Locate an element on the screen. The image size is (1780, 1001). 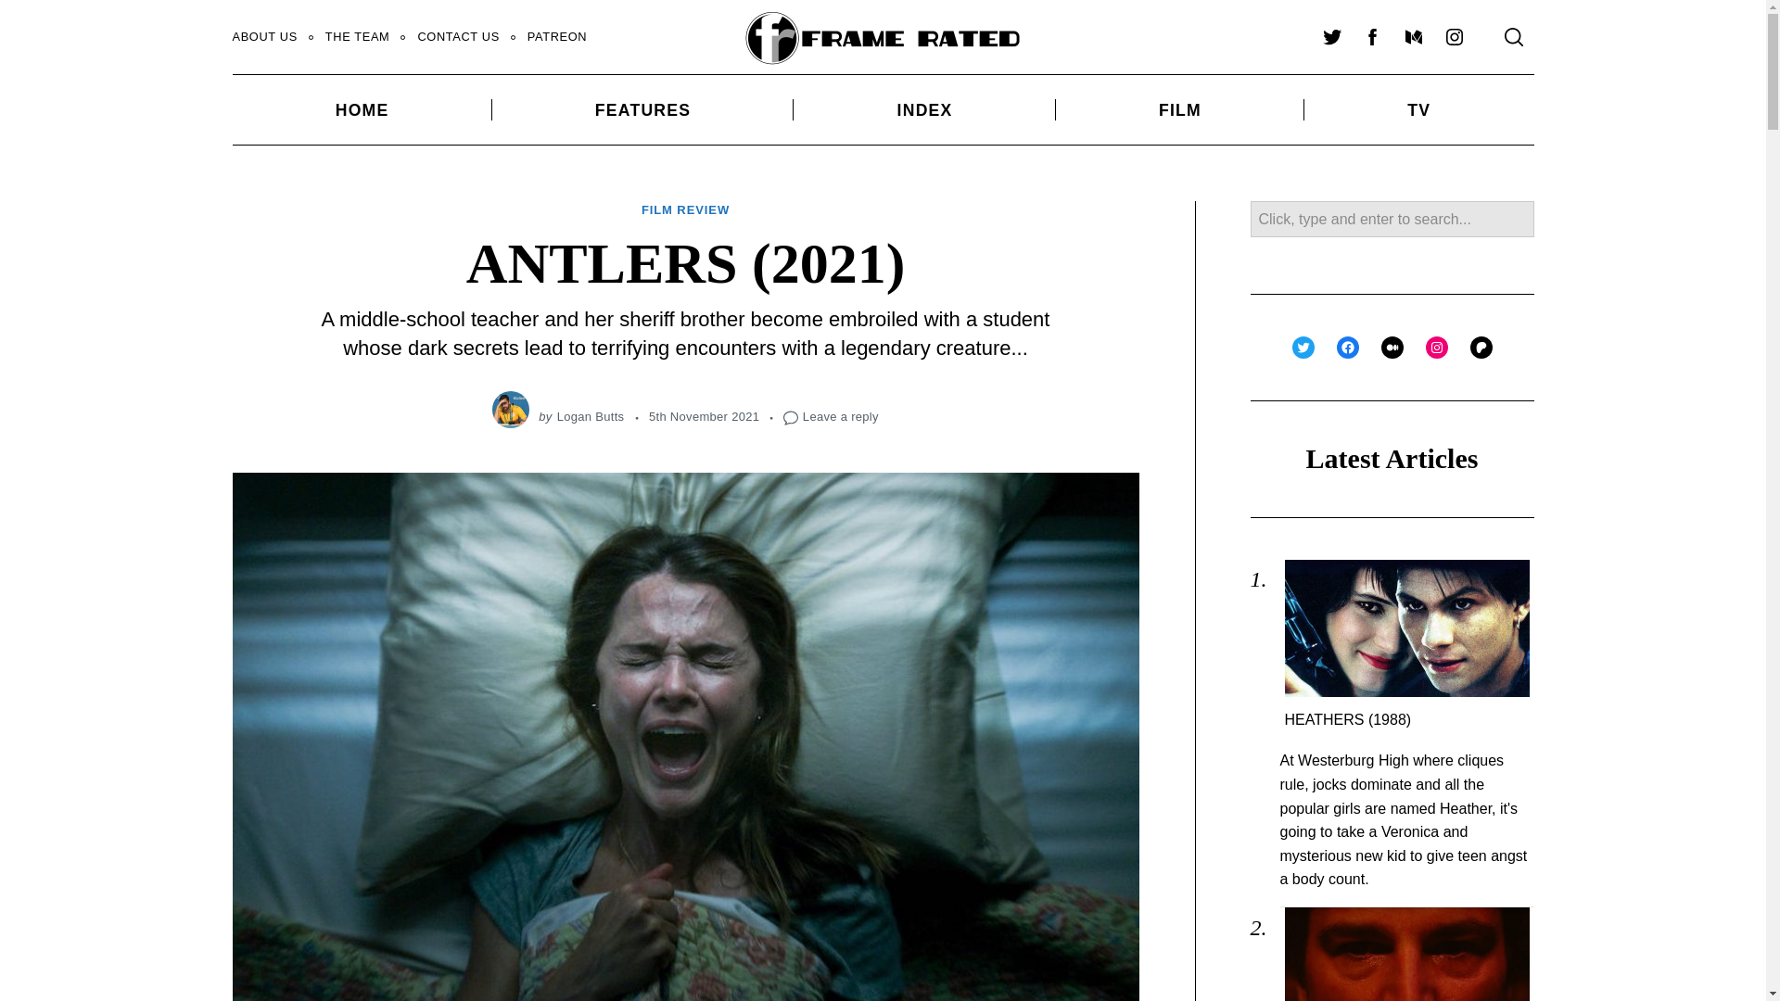
Medium is located at coordinates (1412, 37).